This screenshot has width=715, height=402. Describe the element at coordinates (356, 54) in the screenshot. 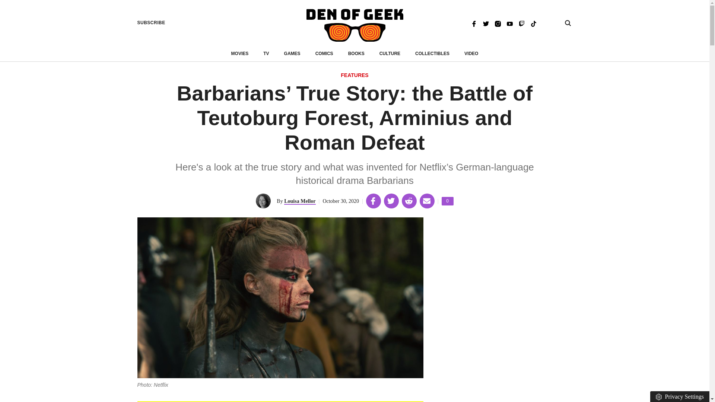

I see `BOOKS` at that location.